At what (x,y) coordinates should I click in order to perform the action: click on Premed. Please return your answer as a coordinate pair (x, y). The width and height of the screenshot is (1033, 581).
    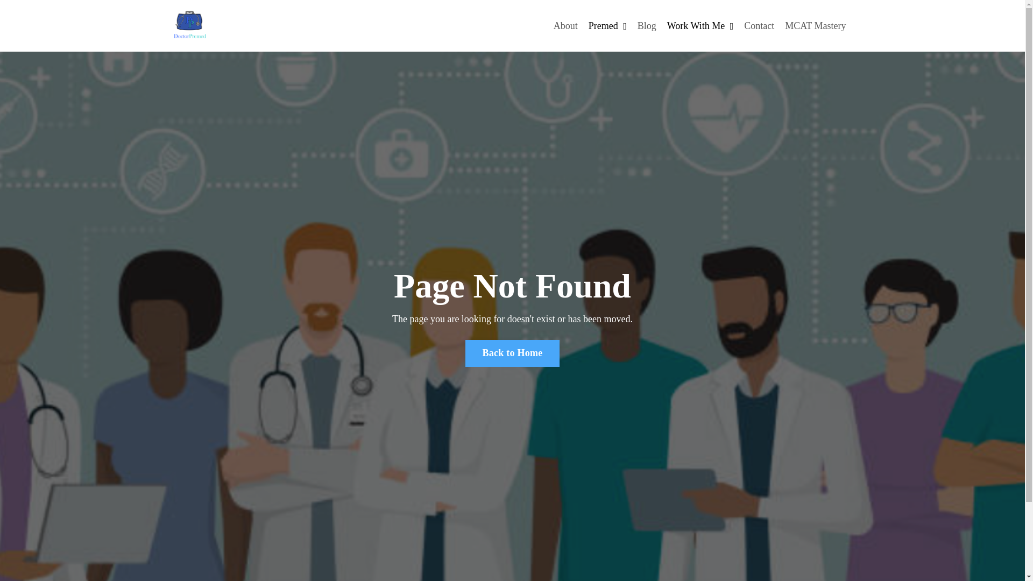
    Looking at the image, I should click on (608, 26).